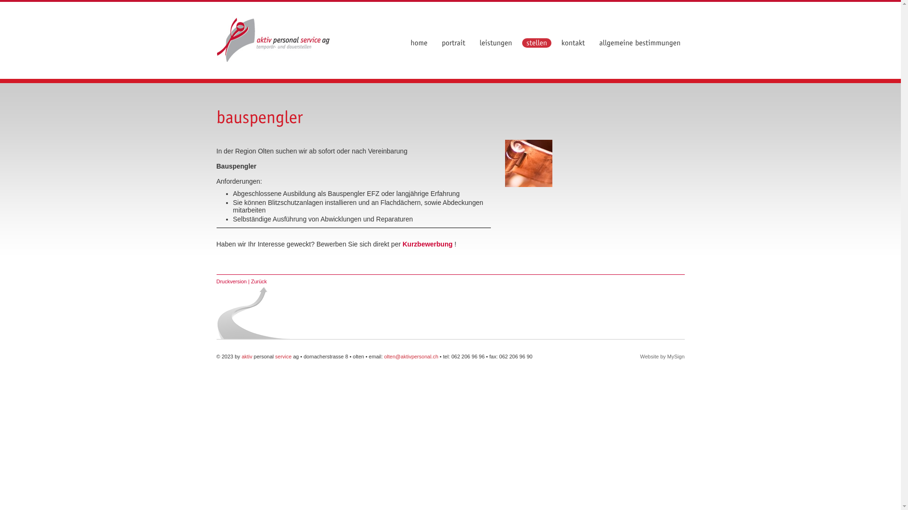 The width and height of the screenshot is (908, 510). I want to click on Druckversion, so click(232, 281).